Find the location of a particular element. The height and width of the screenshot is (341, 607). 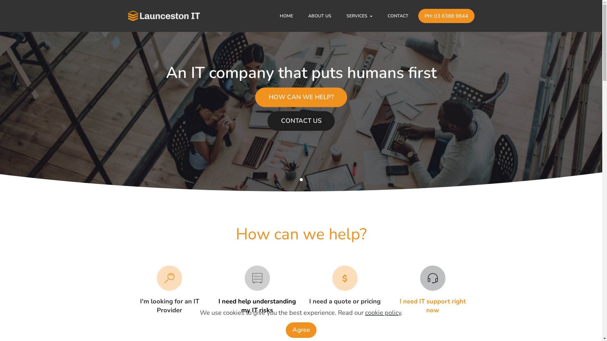

I'm looking for an IT Provider is located at coordinates (169, 306).